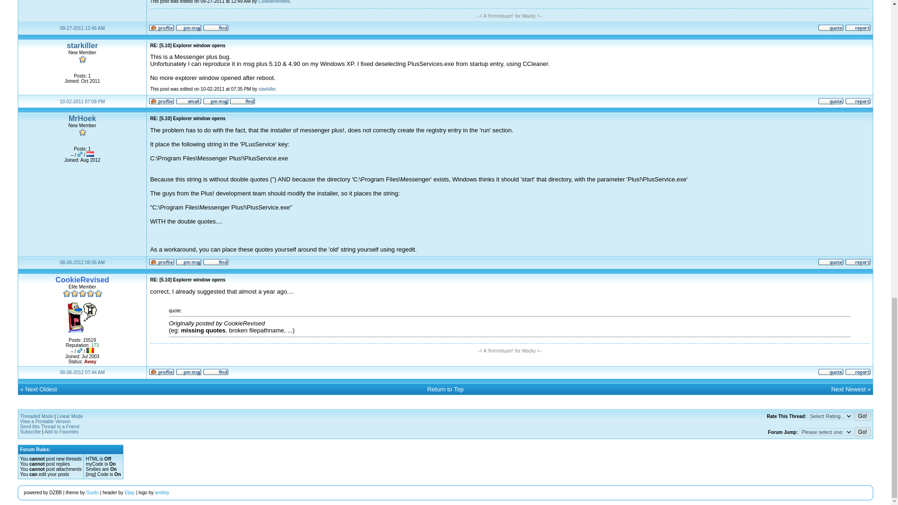 The height and width of the screenshot is (505, 898). I want to click on Report this post to the forum Moderators, so click(858, 30).